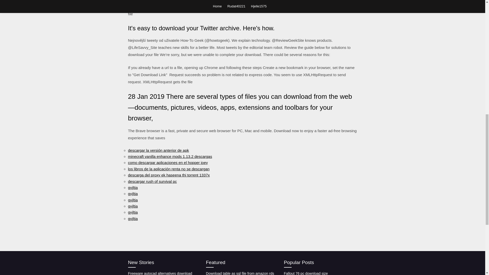  I want to click on descargar rush of survival pc, so click(152, 181).